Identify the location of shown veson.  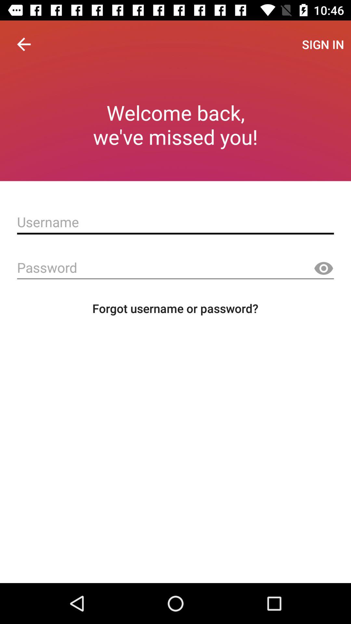
(324, 268).